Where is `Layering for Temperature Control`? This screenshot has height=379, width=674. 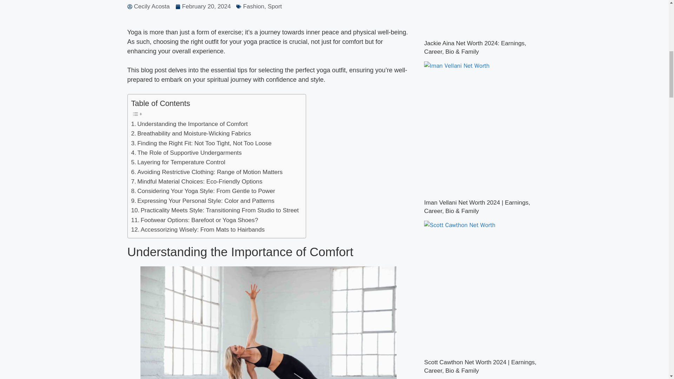 Layering for Temperature Control is located at coordinates (178, 162).